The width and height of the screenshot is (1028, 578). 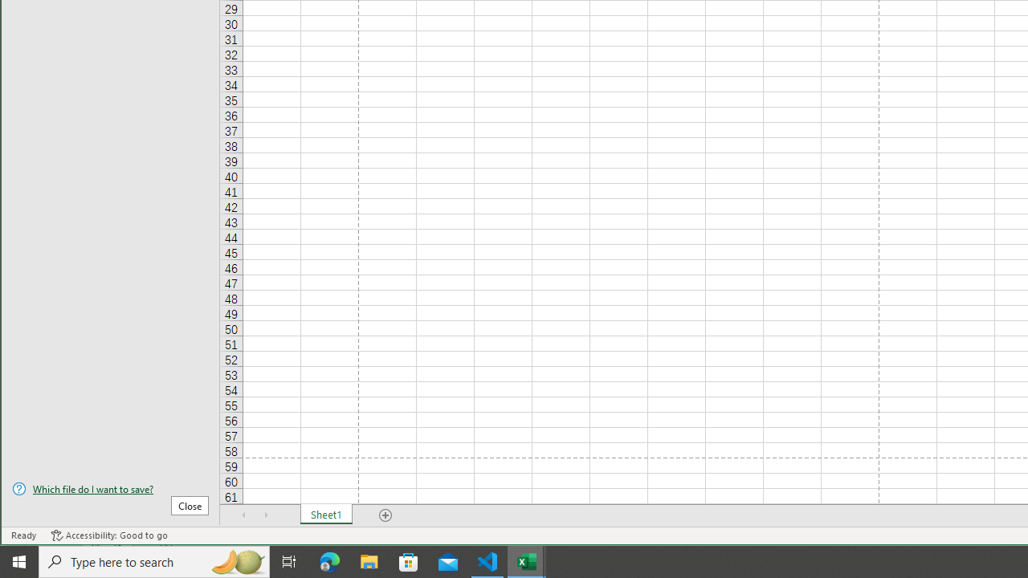 What do you see at coordinates (154, 562) in the screenshot?
I see `Type here to search` at bounding box center [154, 562].